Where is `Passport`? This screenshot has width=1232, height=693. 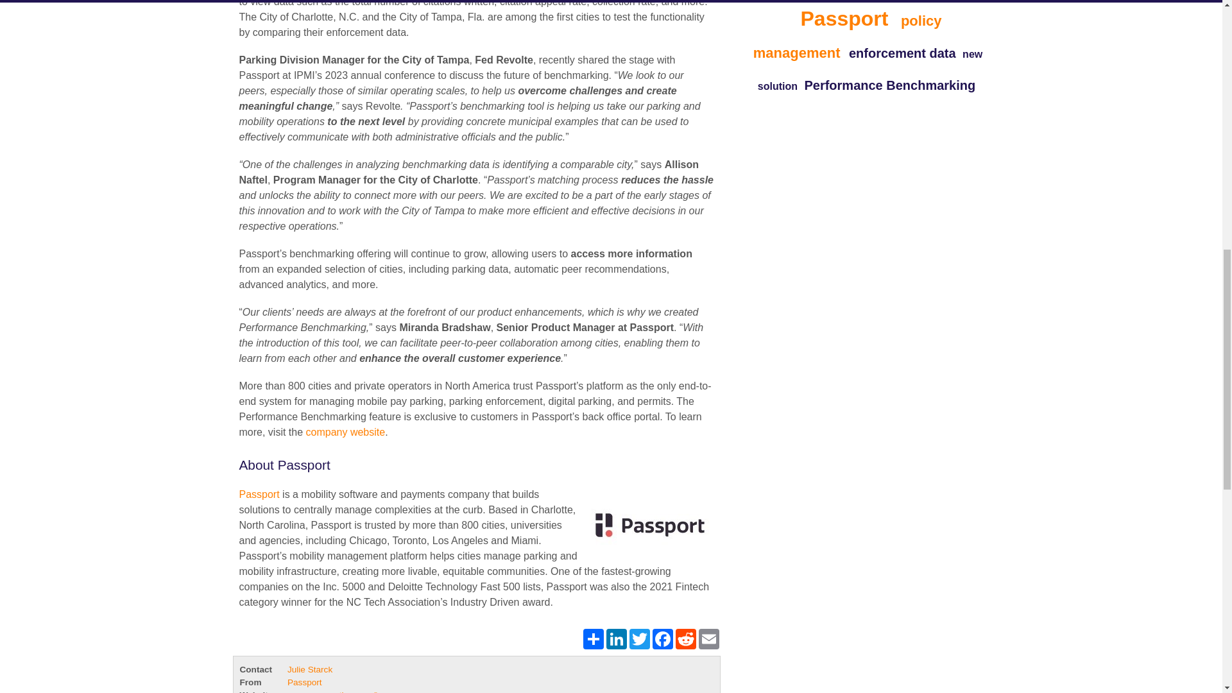
Passport is located at coordinates (259, 494).